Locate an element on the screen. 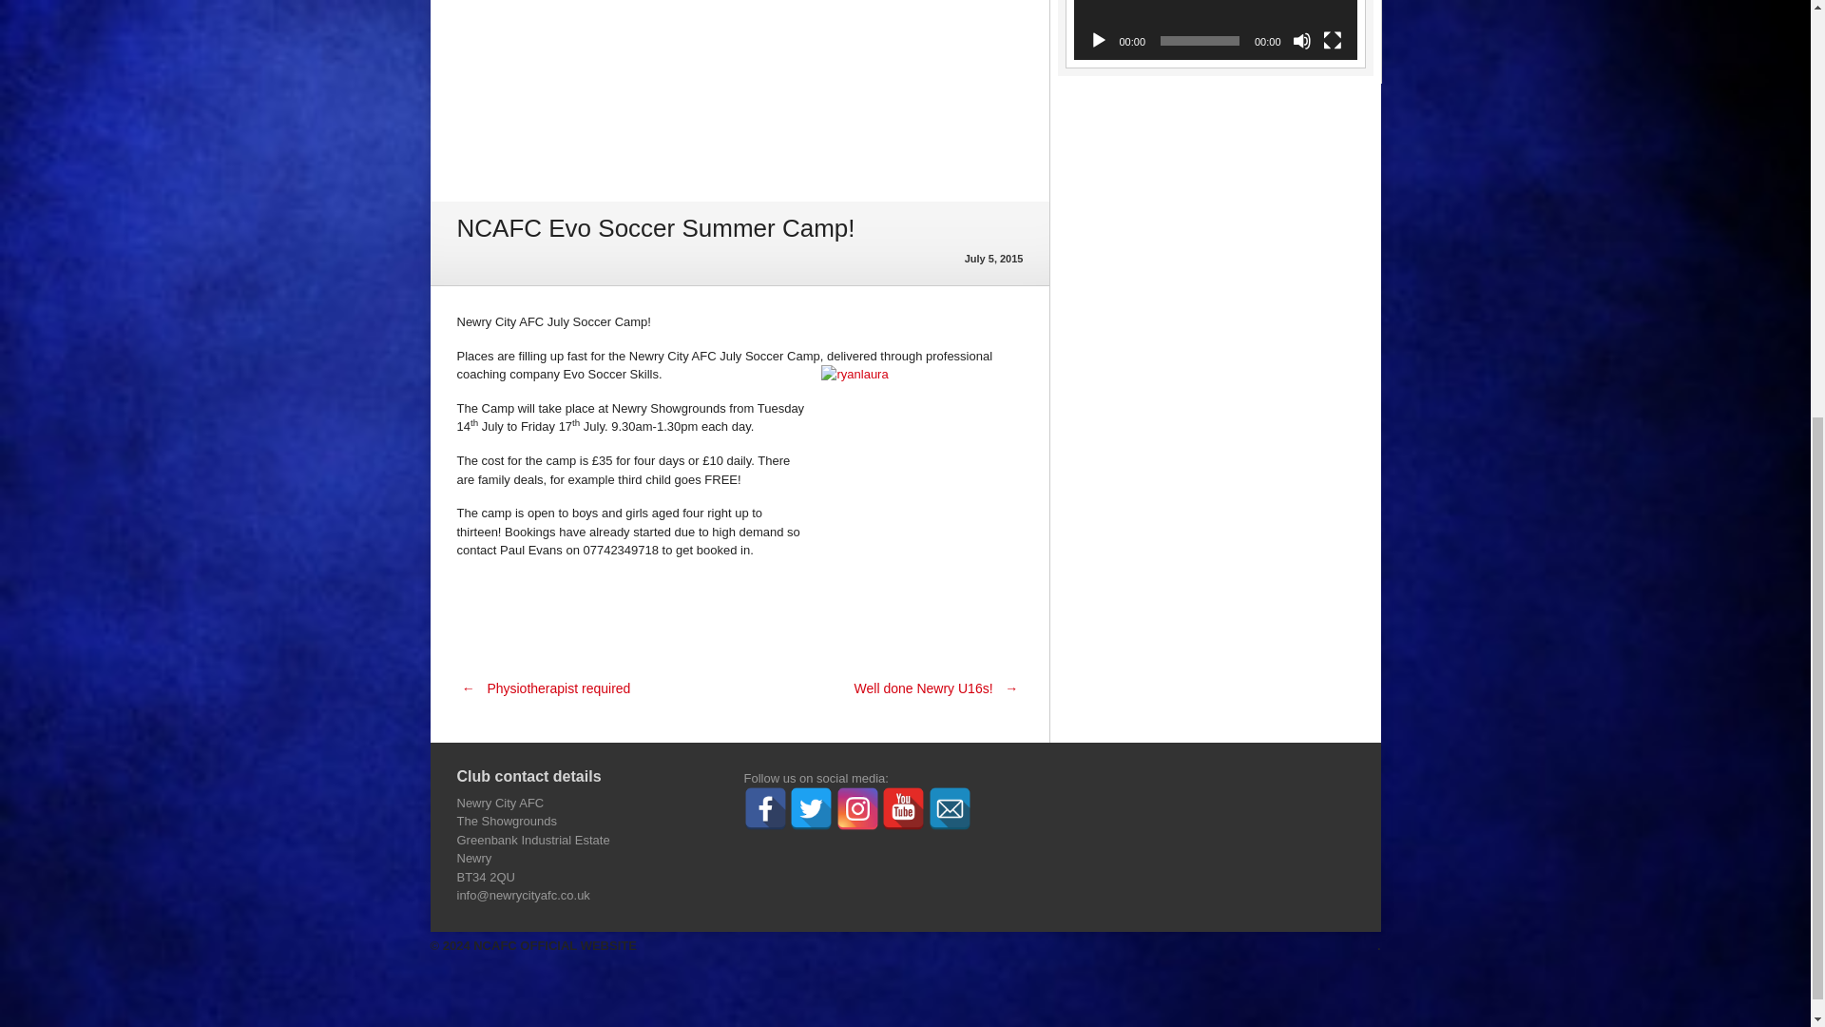  Twitter is located at coordinates (811, 808).